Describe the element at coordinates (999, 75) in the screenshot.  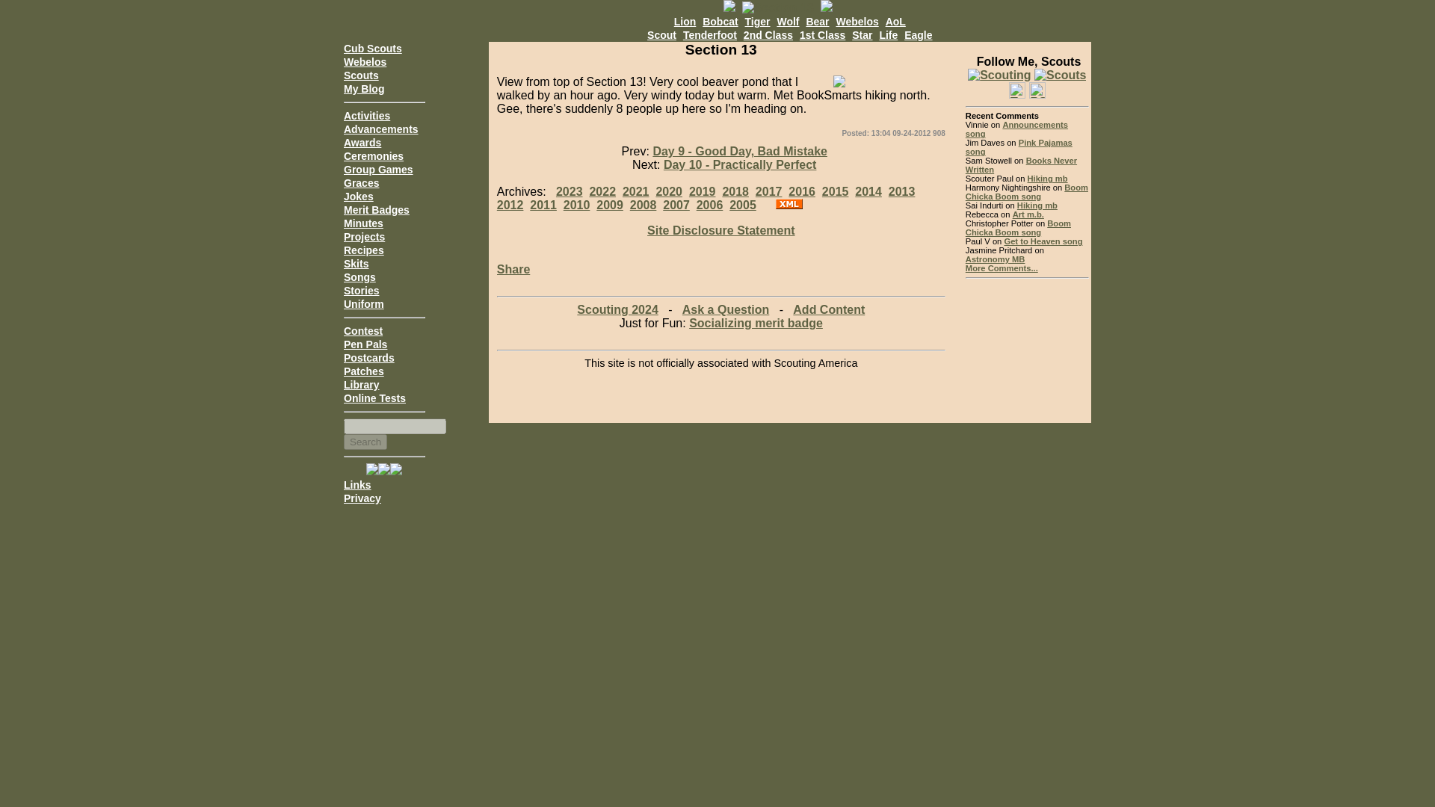
I see `Email` at that location.